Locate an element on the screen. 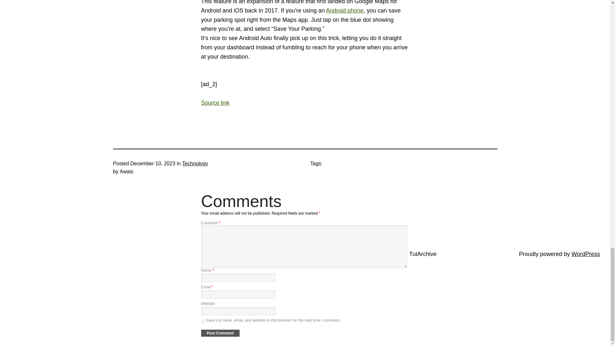 The width and height of the screenshot is (615, 346). yes is located at coordinates (203, 321).